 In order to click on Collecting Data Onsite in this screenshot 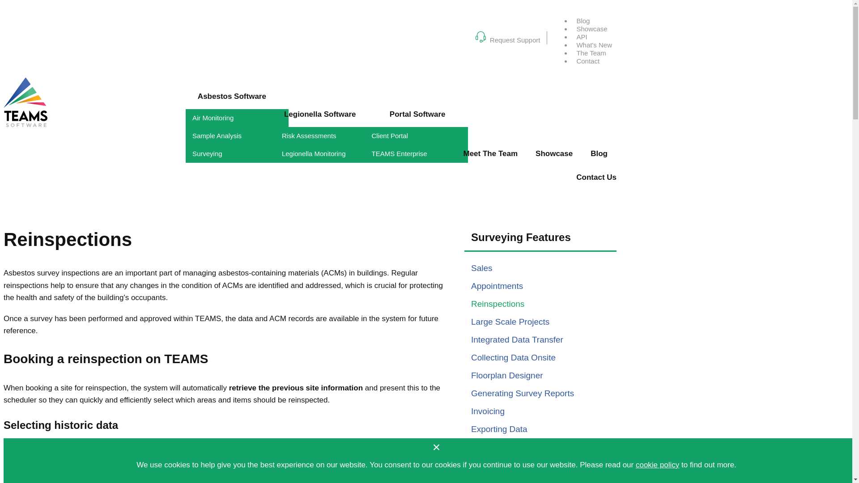, I will do `click(513, 358)`.